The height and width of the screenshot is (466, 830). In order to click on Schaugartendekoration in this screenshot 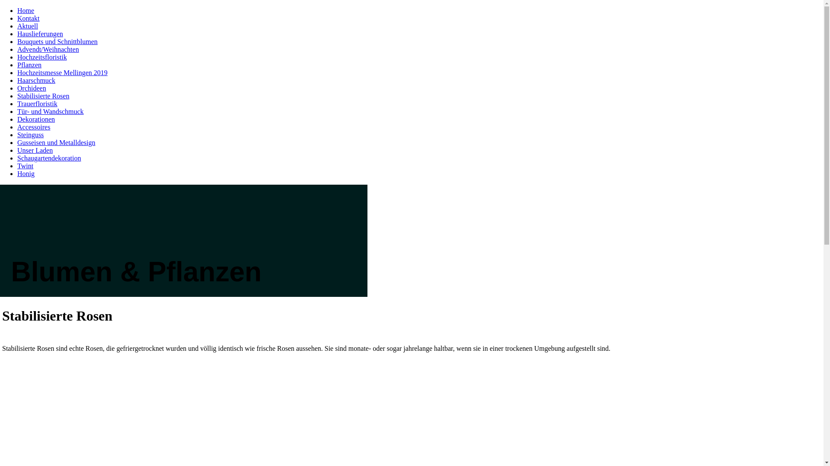, I will do `click(49, 158)`.